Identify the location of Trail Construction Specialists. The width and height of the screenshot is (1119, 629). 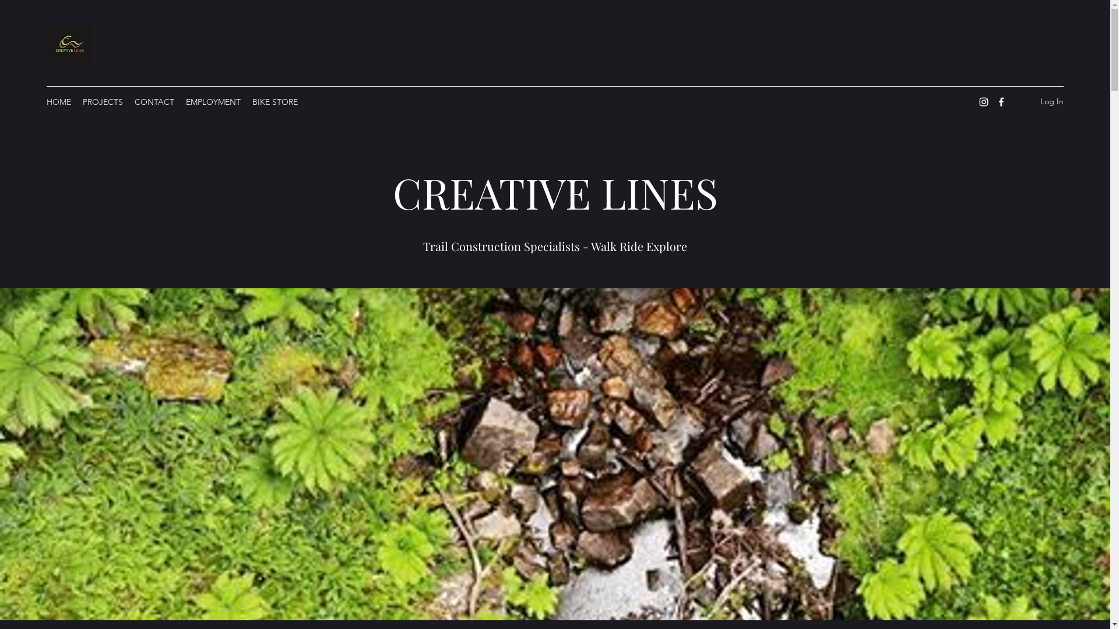
(501, 246).